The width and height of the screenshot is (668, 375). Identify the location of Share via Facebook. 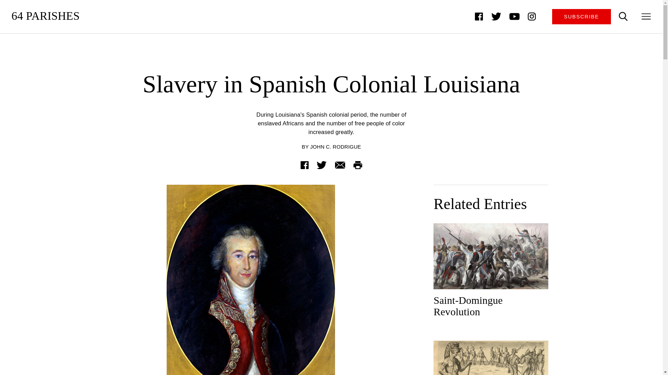
(304, 165).